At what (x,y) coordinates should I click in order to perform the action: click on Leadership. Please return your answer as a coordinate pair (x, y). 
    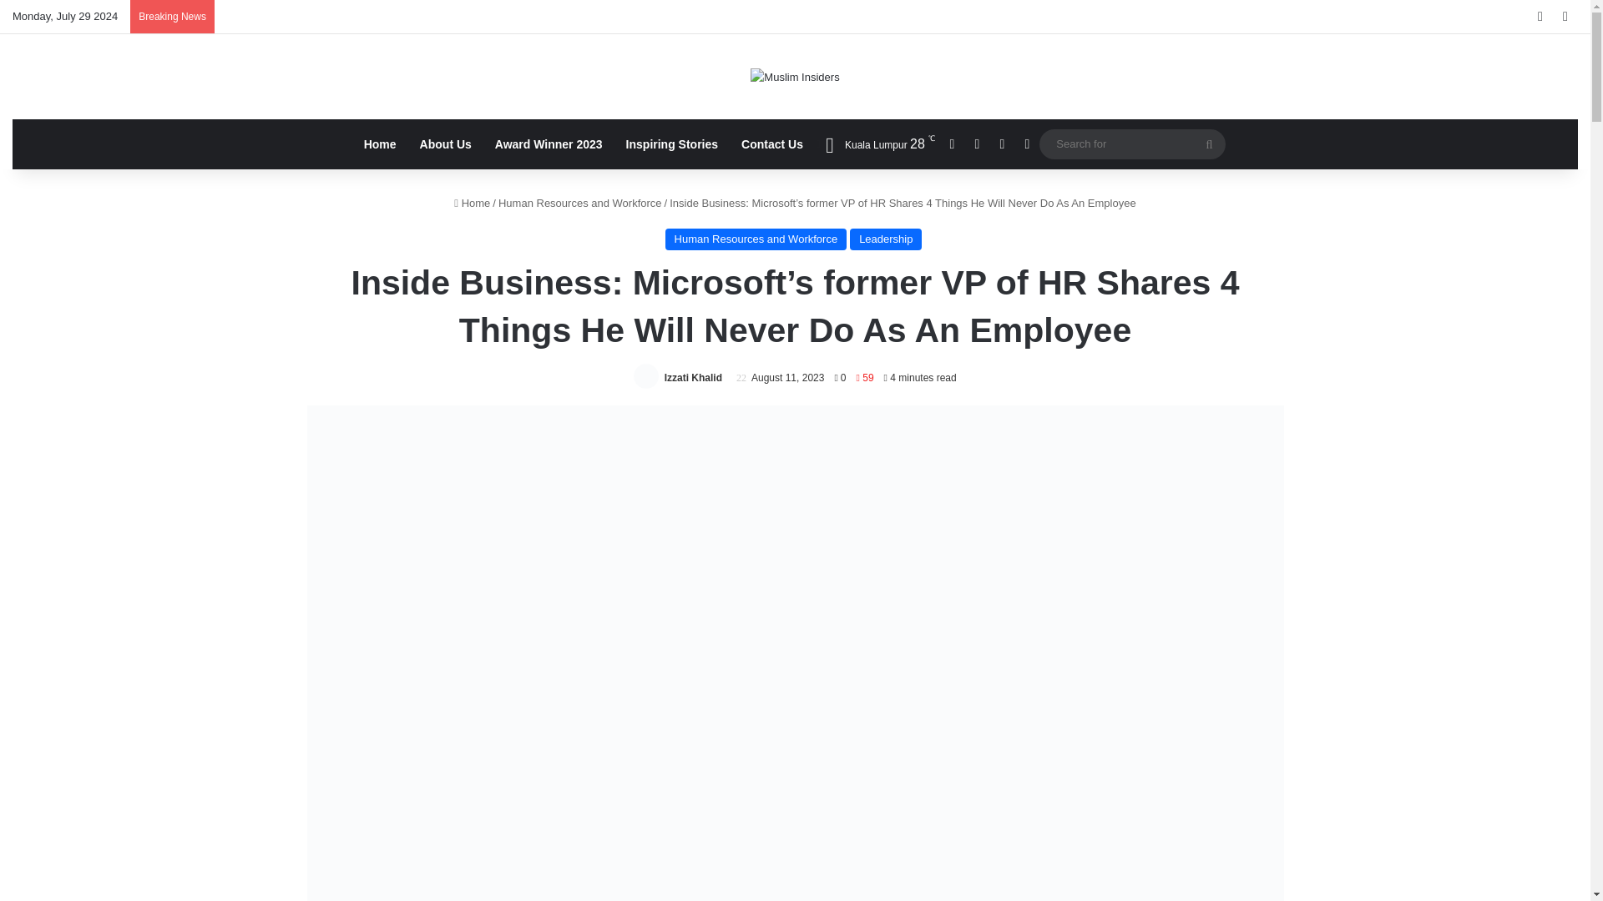
    Looking at the image, I should click on (885, 239).